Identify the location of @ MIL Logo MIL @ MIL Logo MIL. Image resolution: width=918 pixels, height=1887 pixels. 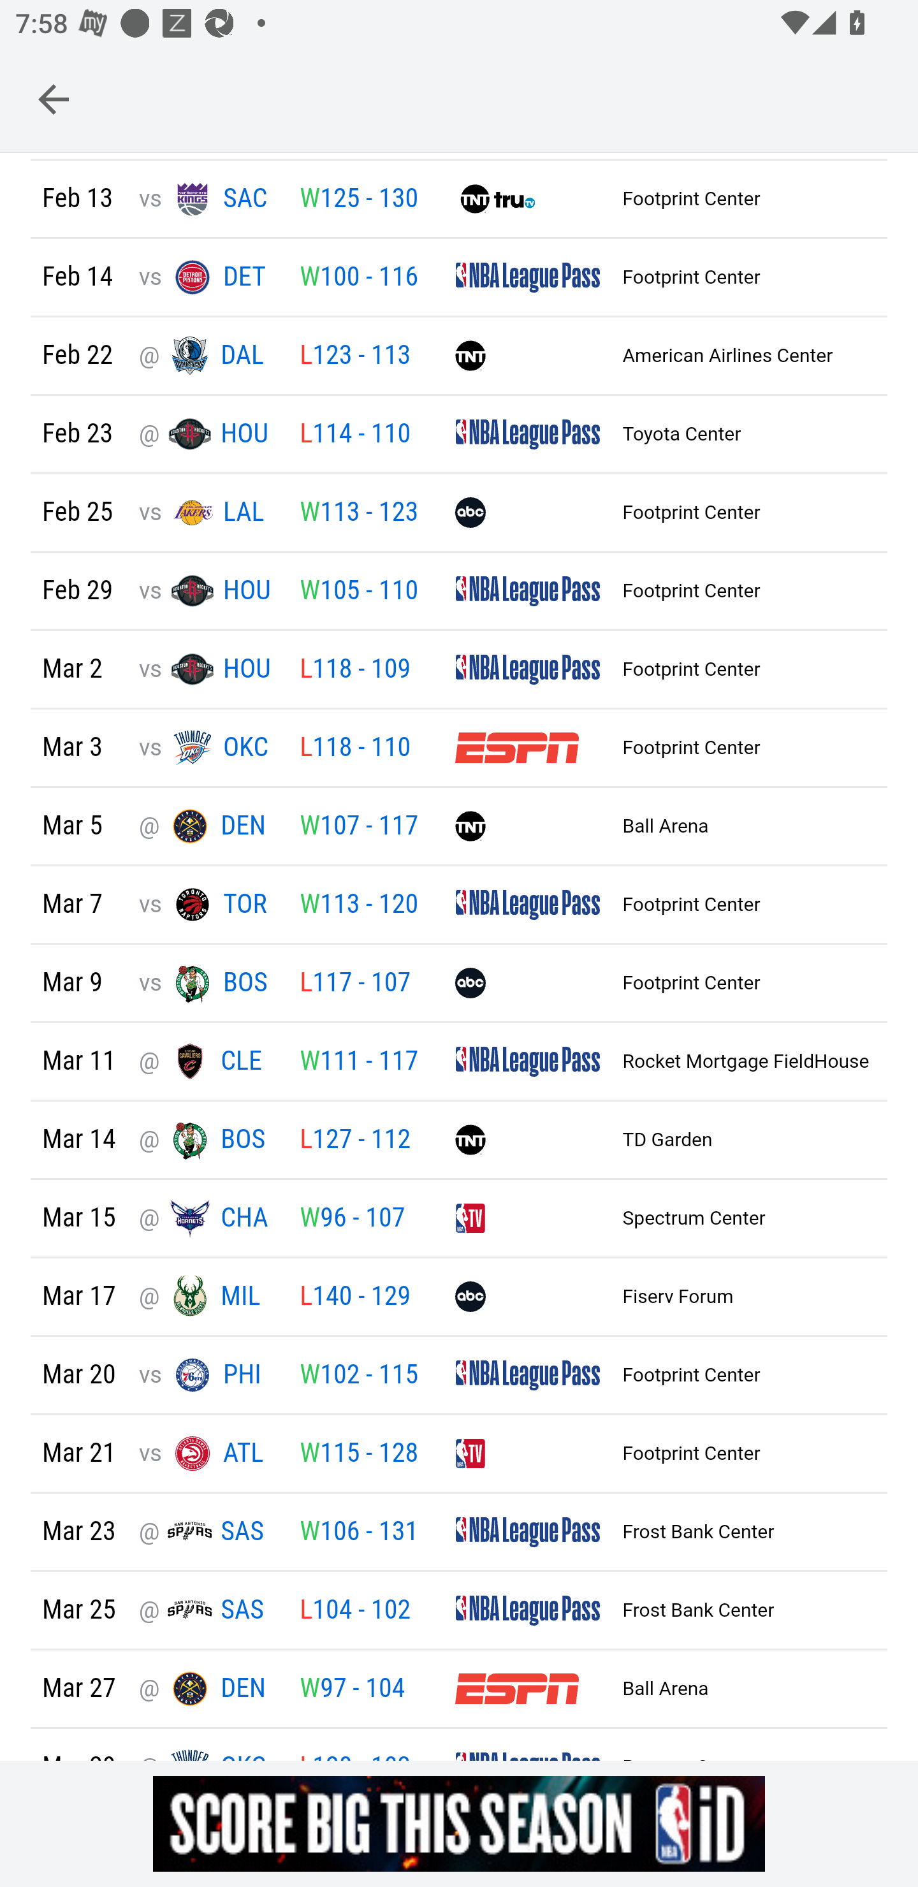
(207, 1297).